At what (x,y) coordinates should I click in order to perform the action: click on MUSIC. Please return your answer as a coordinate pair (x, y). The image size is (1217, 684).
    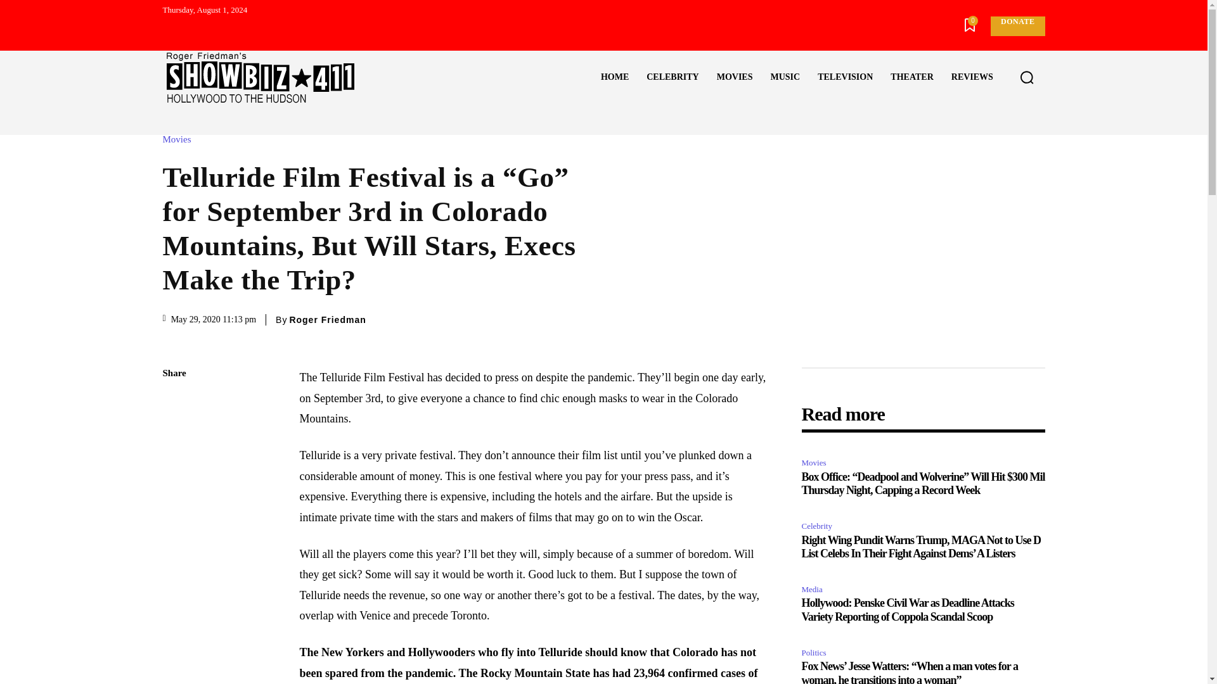
    Looking at the image, I should click on (785, 77).